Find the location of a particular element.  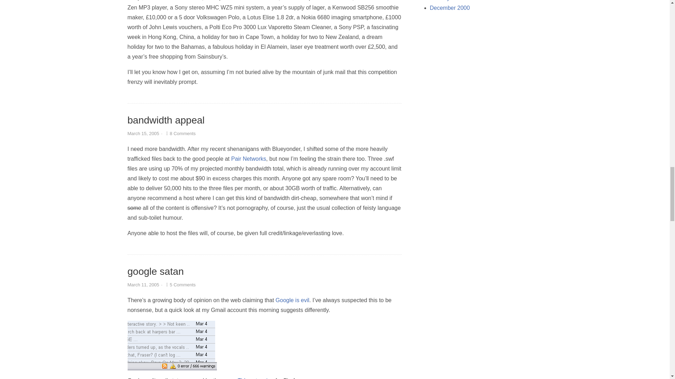

HyperText Markup Language is located at coordinates (229, 378).